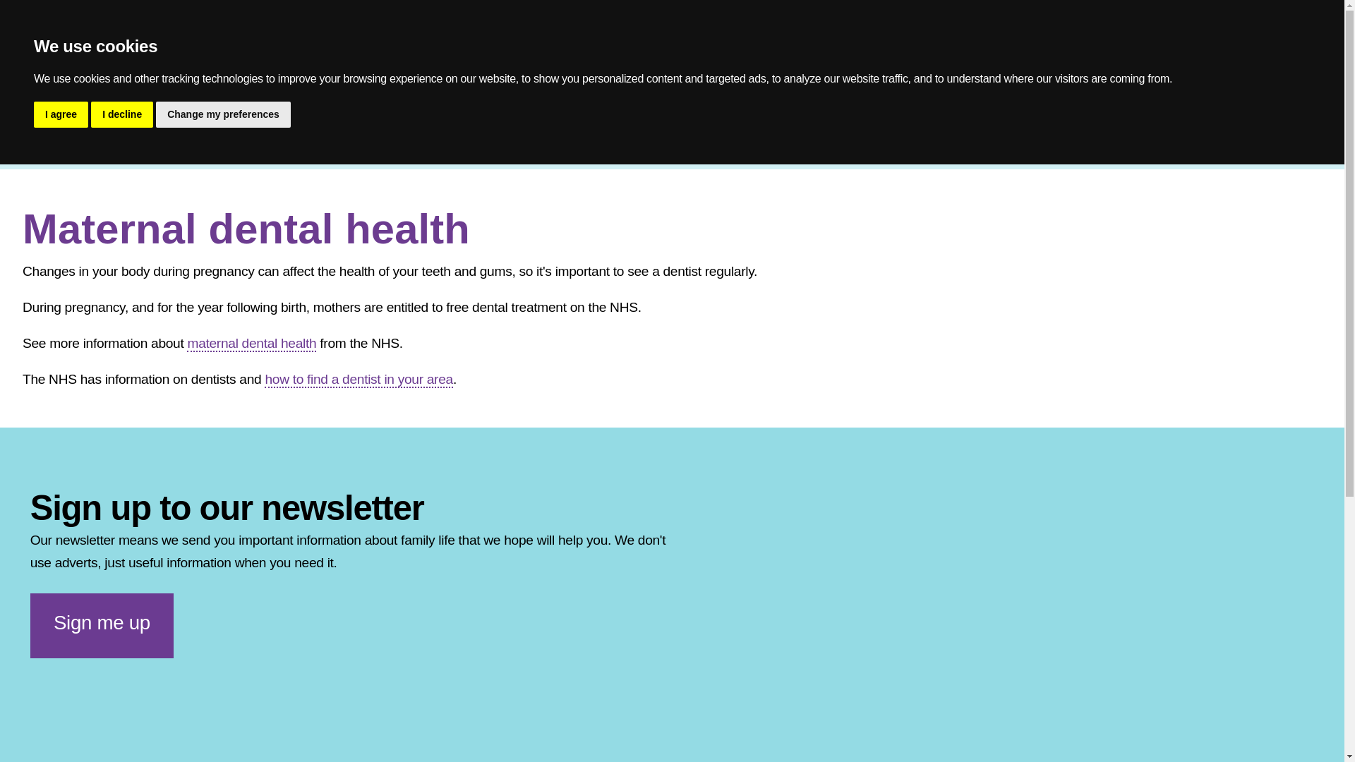  What do you see at coordinates (452, 107) in the screenshot?
I see `Childcare search` at bounding box center [452, 107].